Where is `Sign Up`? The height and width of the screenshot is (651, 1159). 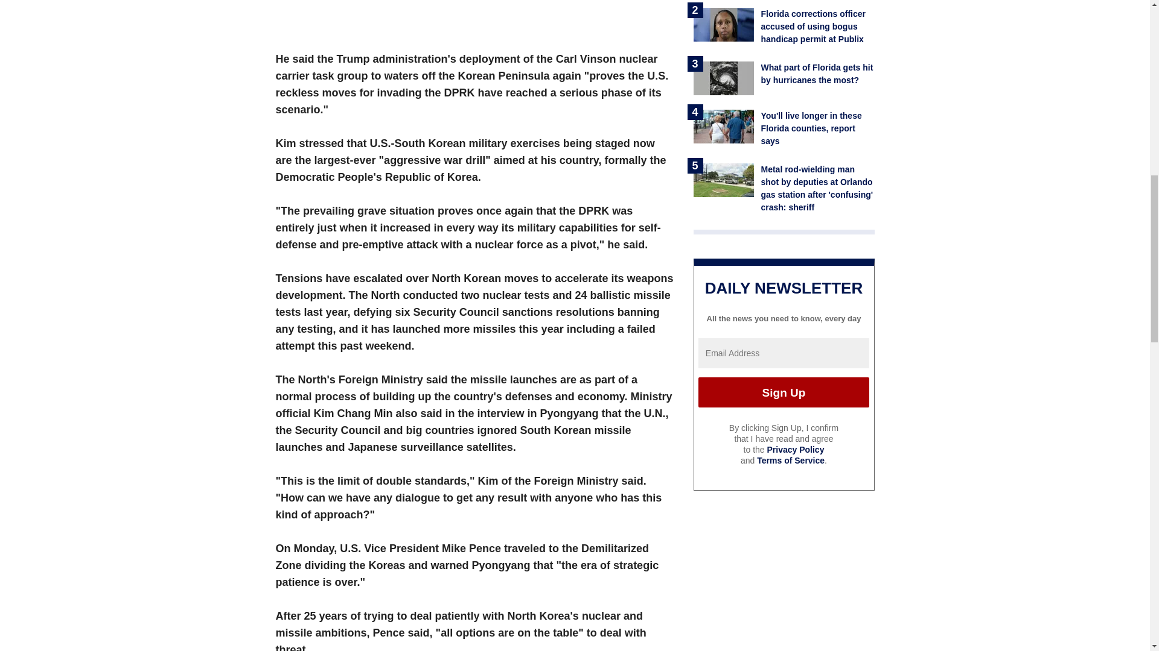
Sign Up is located at coordinates (784, 392).